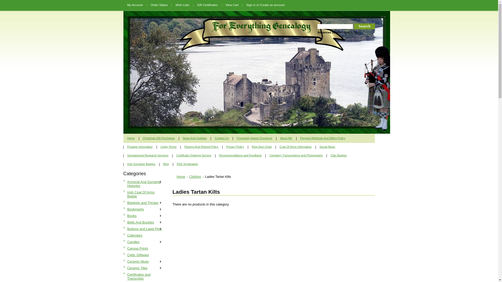 The width and height of the screenshot is (502, 282). I want to click on Calendars, so click(144, 236).